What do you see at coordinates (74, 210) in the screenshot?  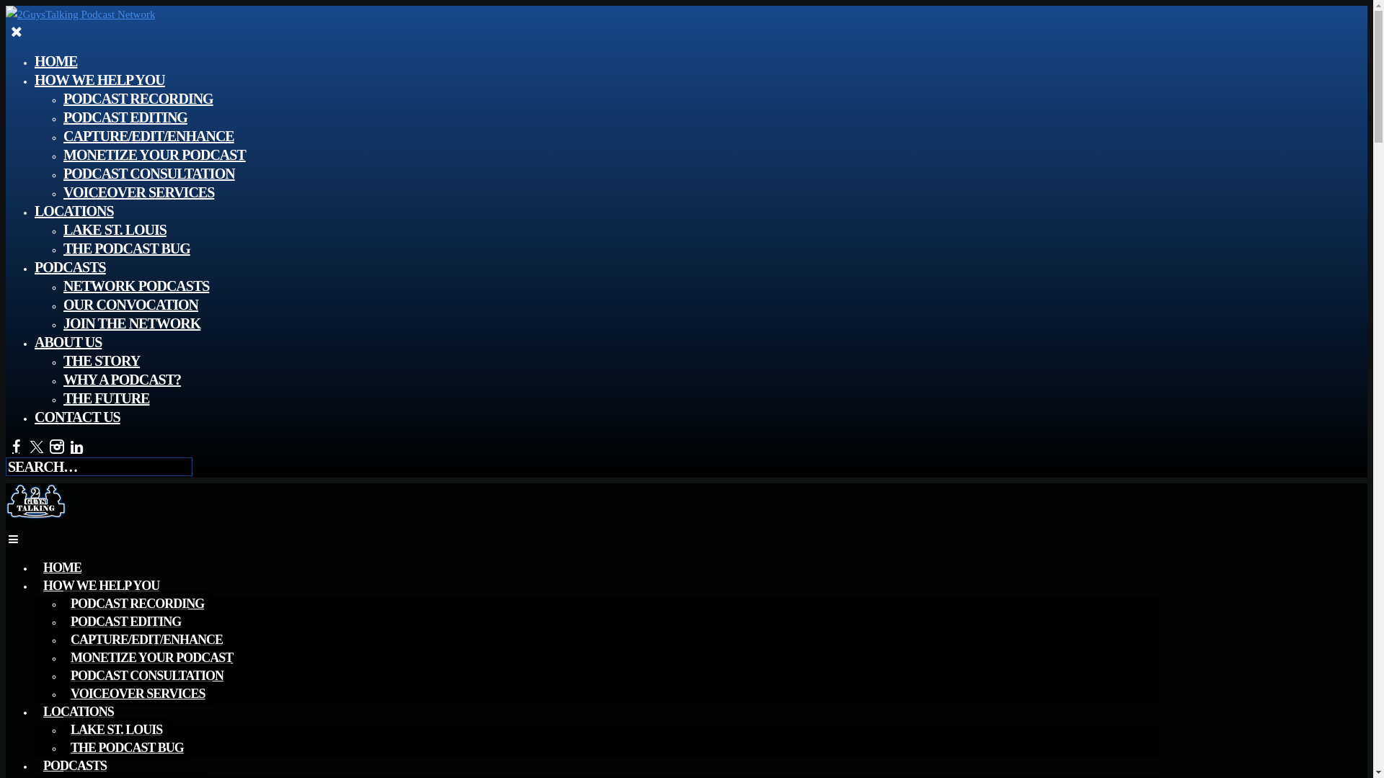 I see `LOCATIONS` at bounding box center [74, 210].